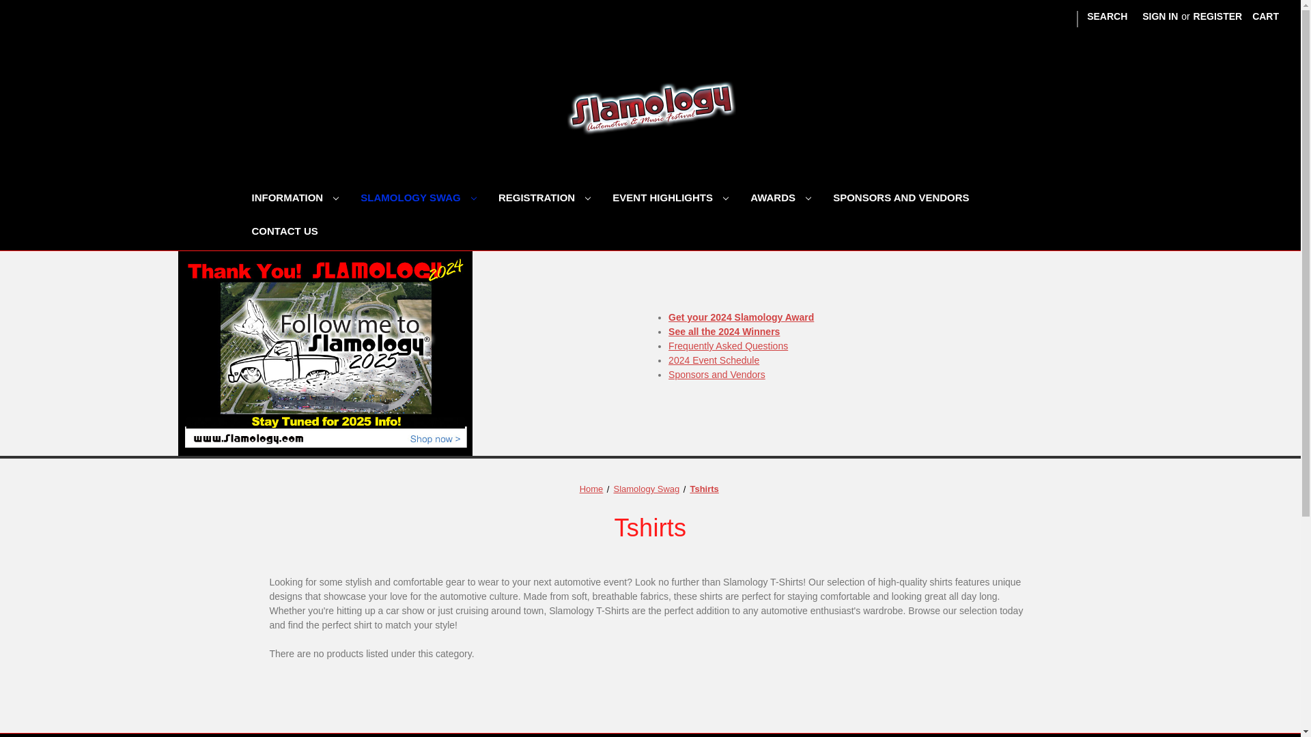  Describe the element at coordinates (295, 199) in the screenshot. I see `INFORMATION` at that location.